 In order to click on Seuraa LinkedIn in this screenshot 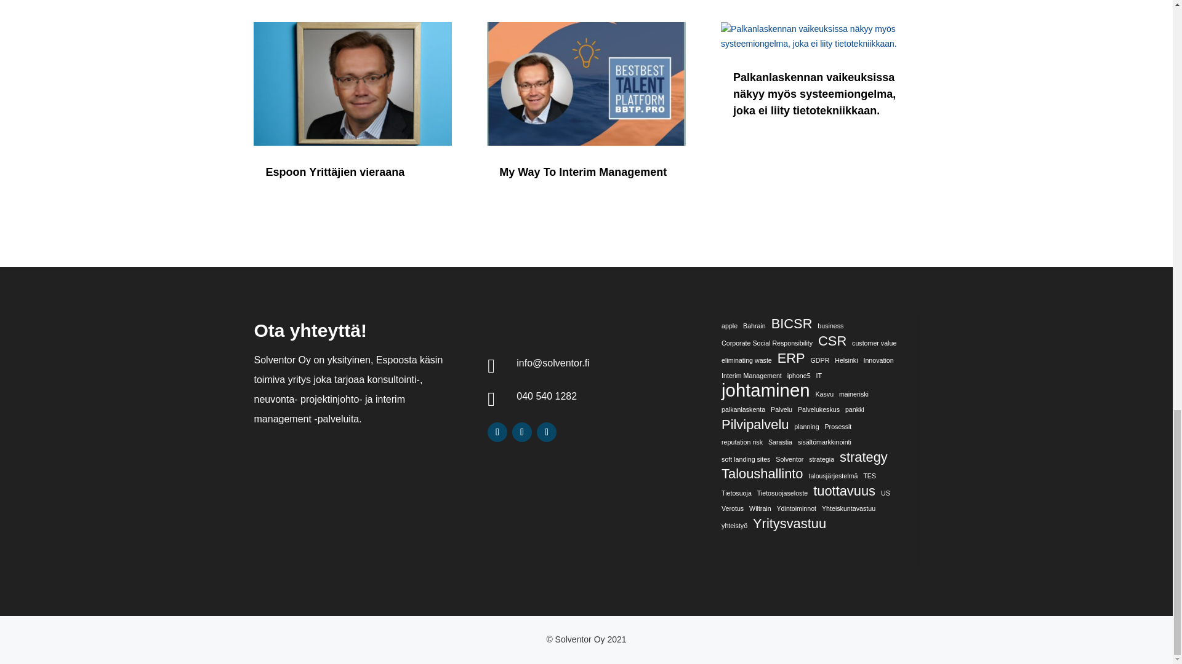, I will do `click(497, 432)`.